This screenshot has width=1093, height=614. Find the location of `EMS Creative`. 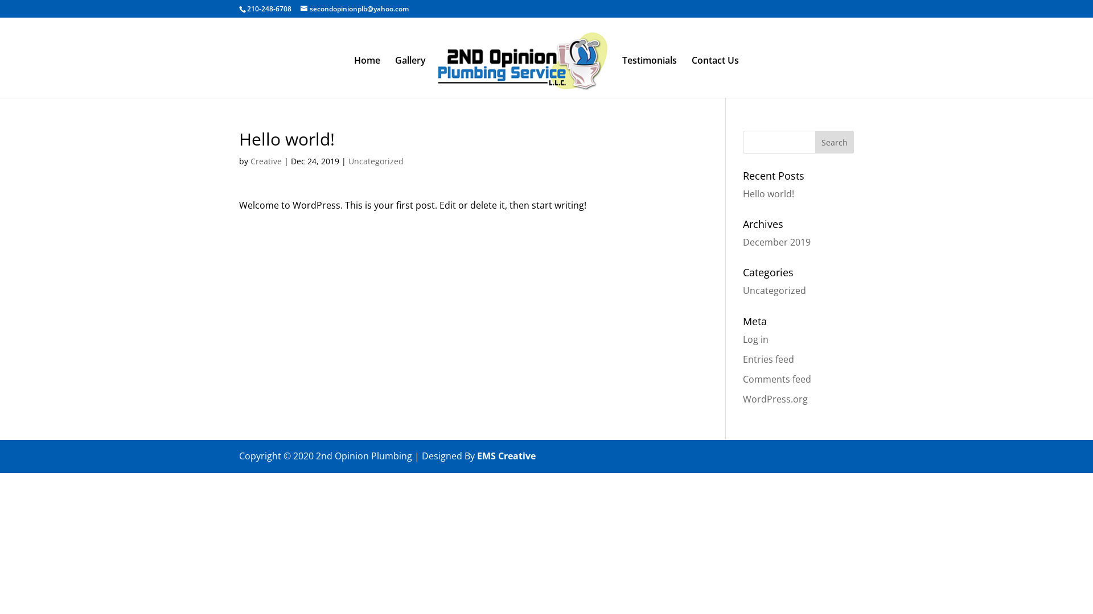

EMS Creative is located at coordinates (507, 456).